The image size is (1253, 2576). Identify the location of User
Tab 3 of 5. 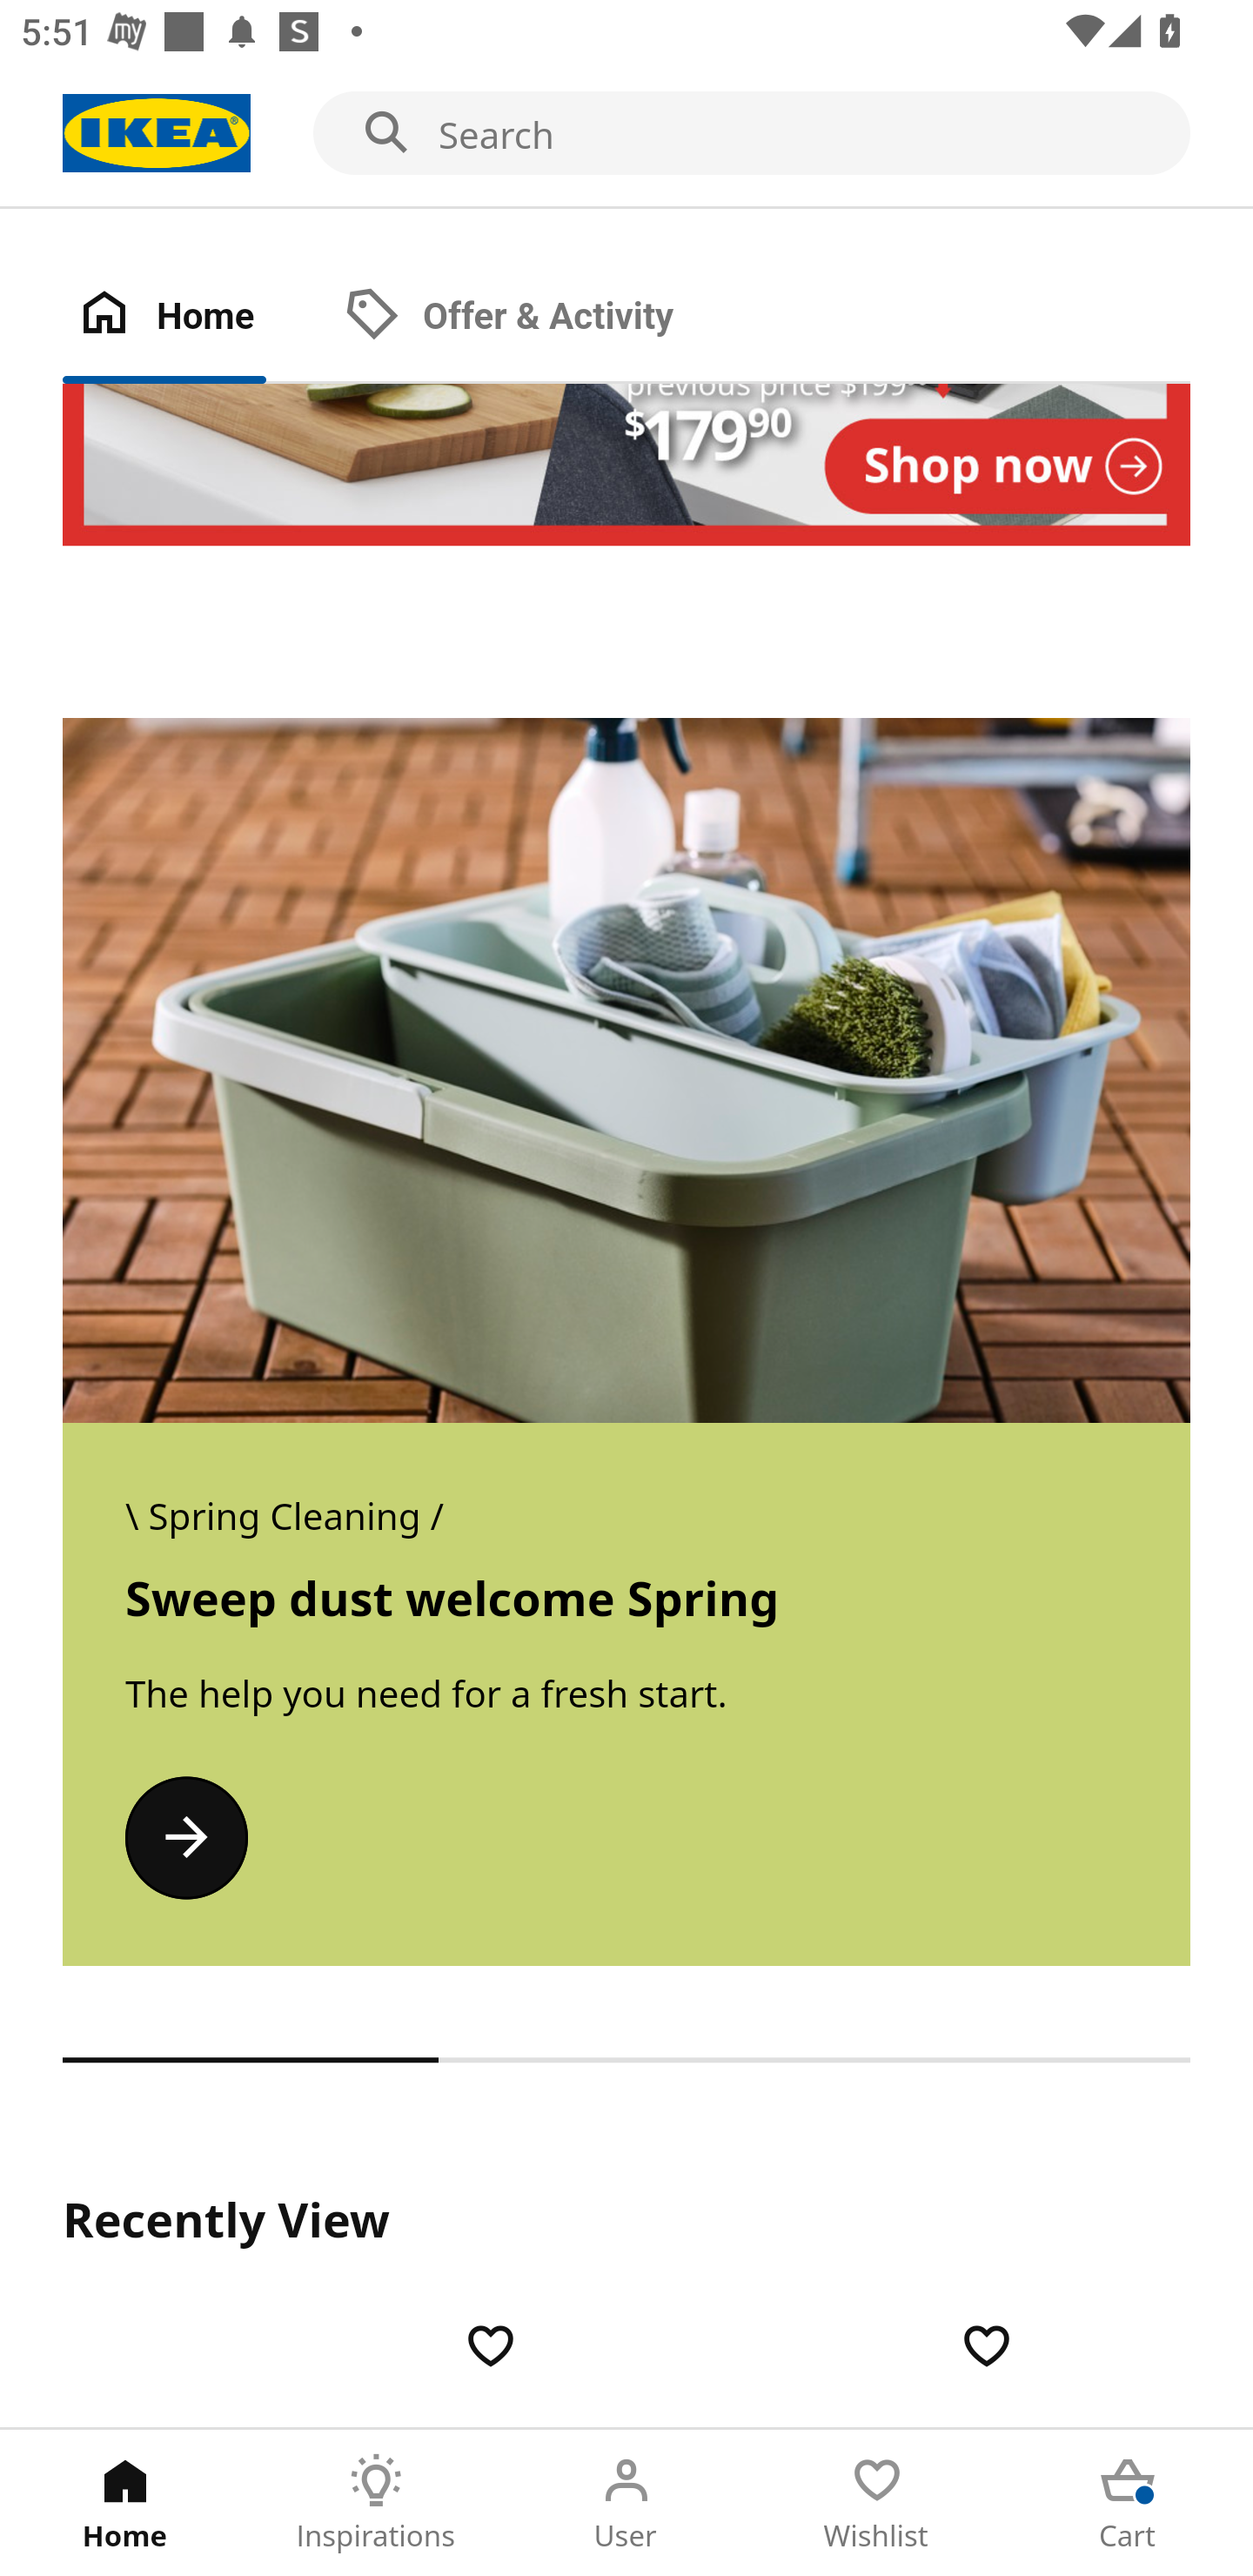
(626, 2503).